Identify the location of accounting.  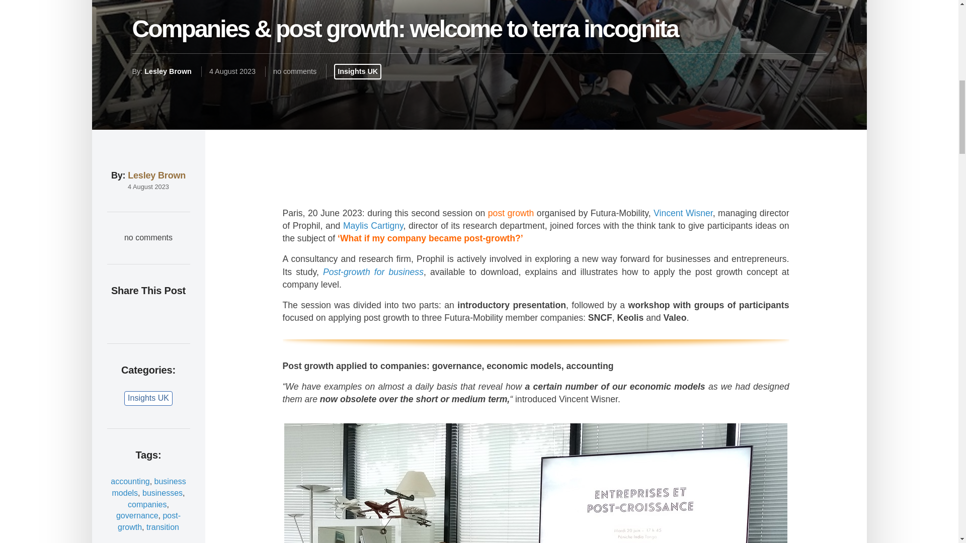
(130, 481).